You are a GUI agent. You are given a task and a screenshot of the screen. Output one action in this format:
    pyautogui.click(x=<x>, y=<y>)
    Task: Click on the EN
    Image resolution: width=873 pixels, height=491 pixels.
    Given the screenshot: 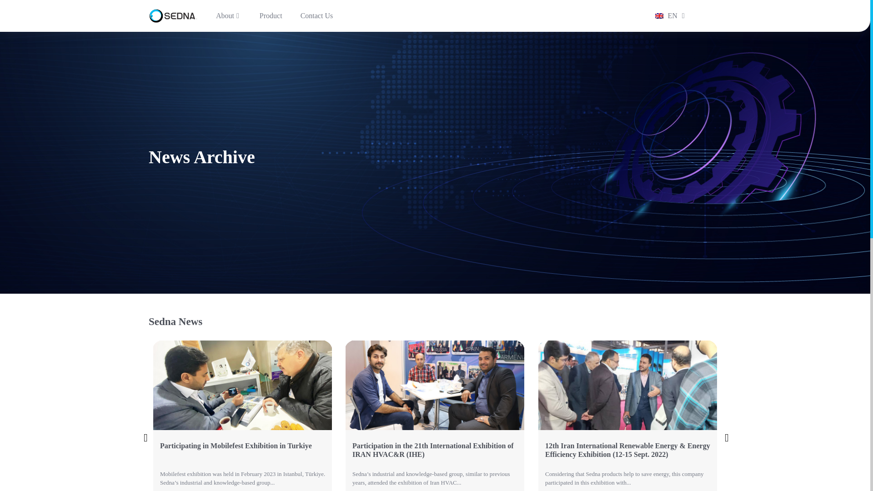 What is the action you would take?
    pyautogui.click(x=665, y=15)
    